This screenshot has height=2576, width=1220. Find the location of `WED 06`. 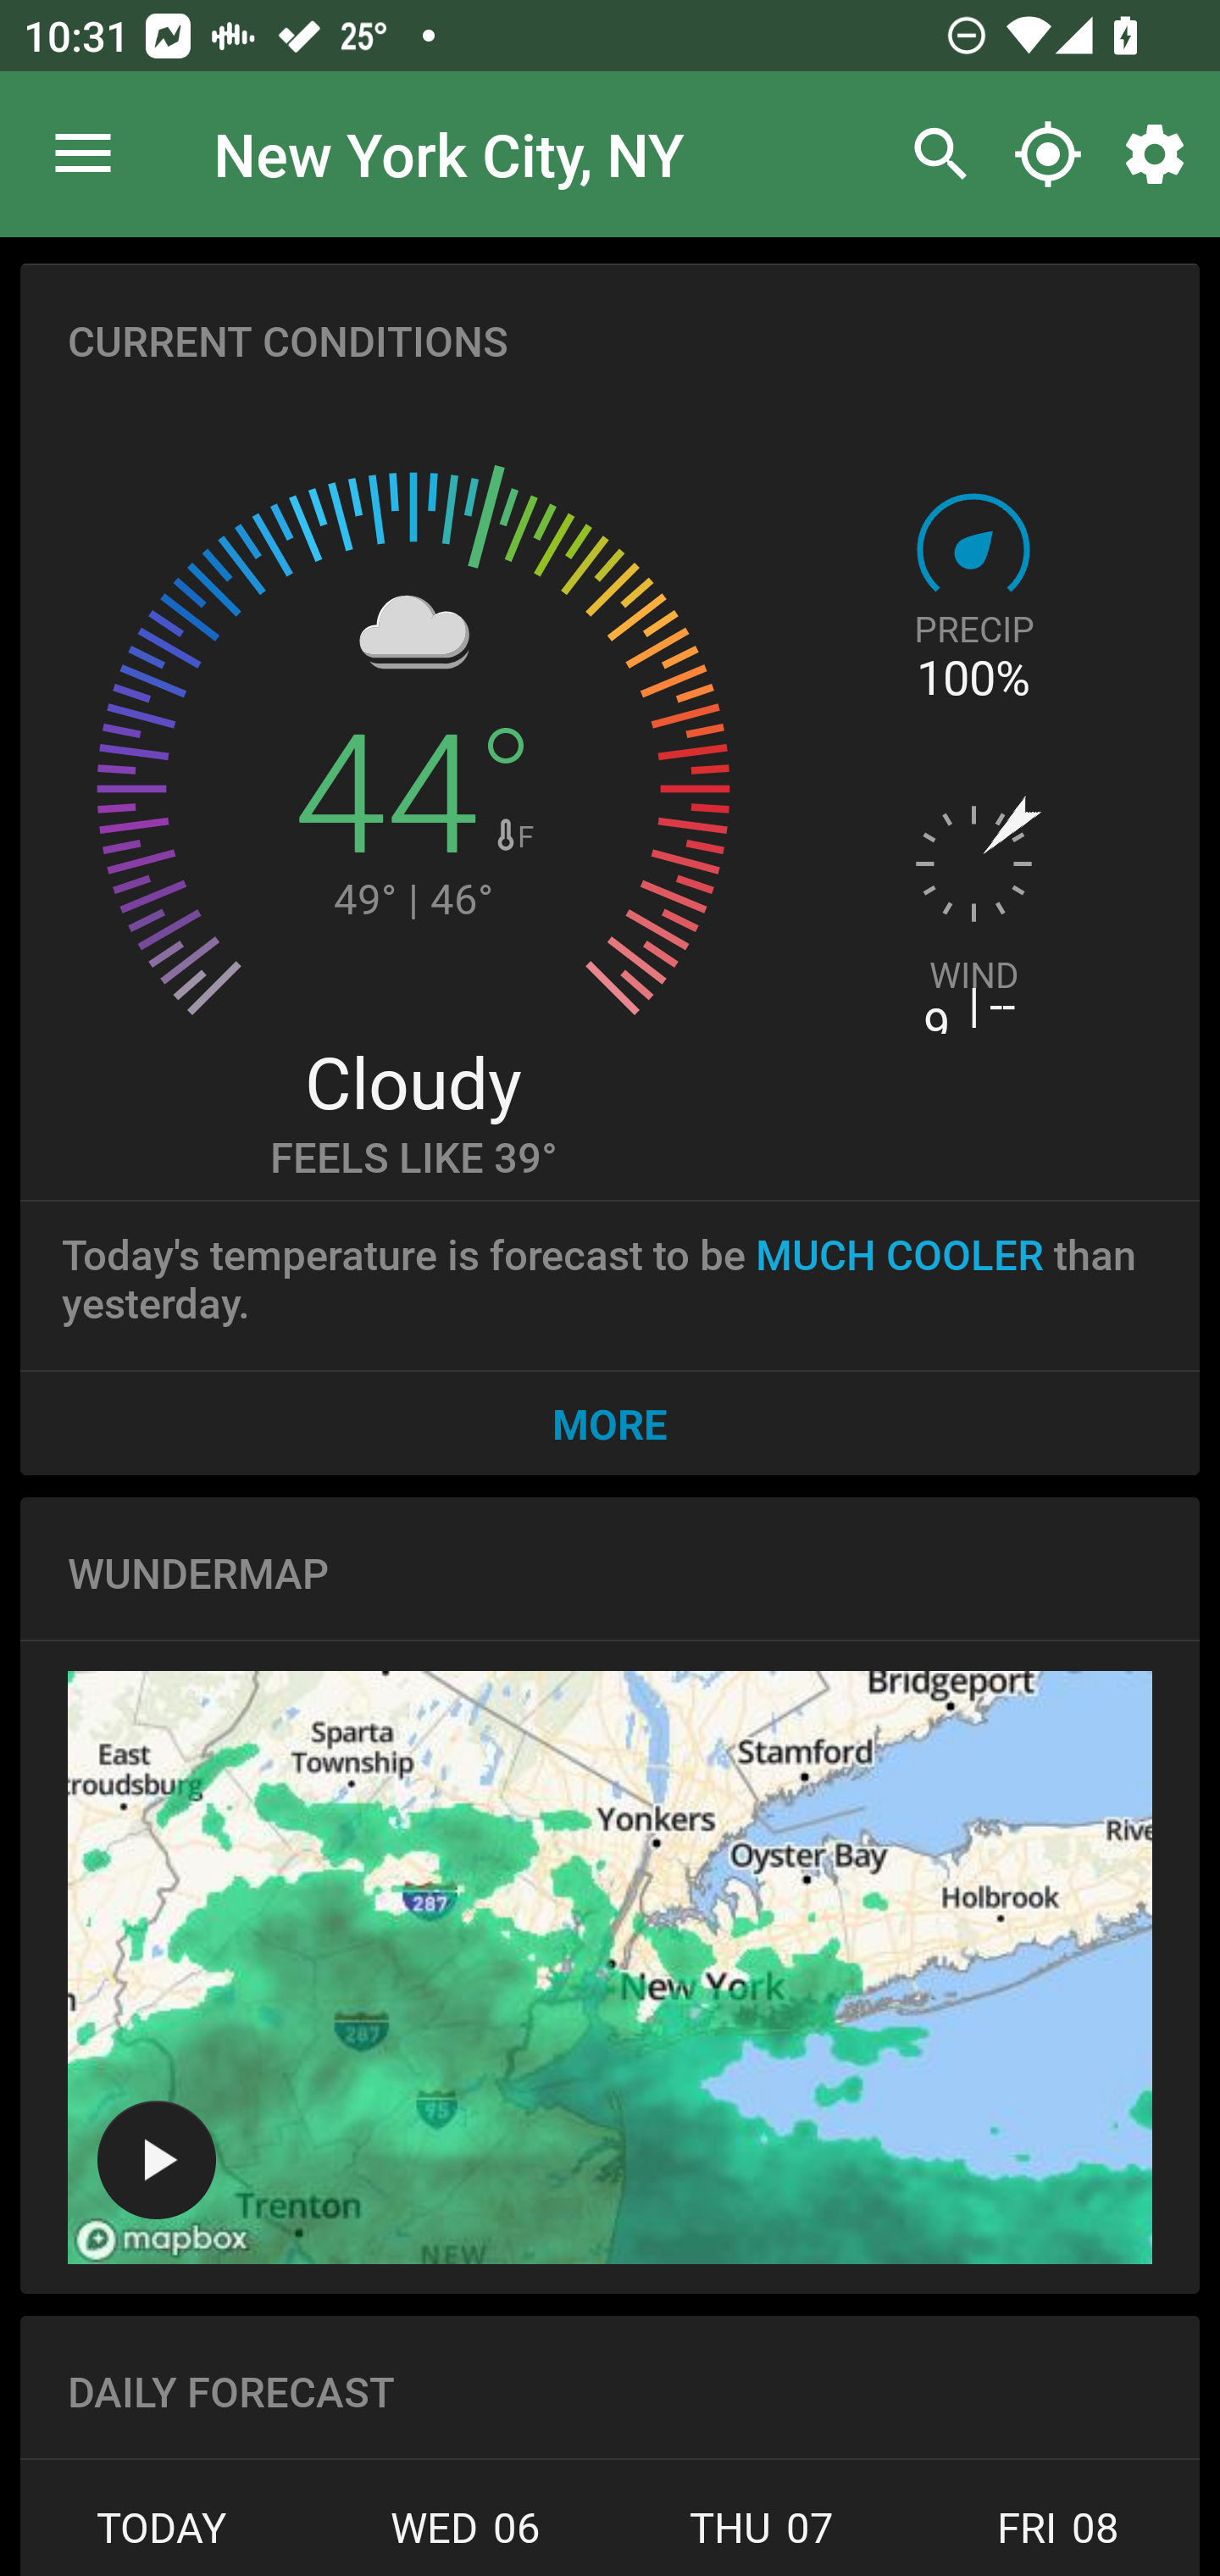

WED 06 is located at coordinates (465, 2537).